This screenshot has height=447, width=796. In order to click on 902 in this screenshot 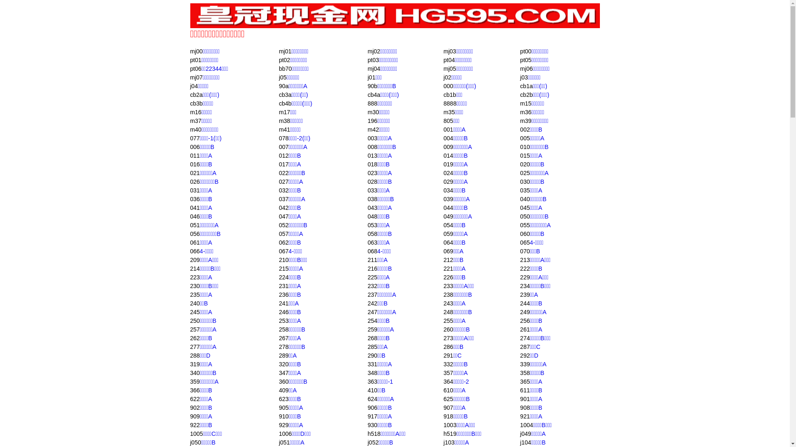, I will do `click(195, 408)`.